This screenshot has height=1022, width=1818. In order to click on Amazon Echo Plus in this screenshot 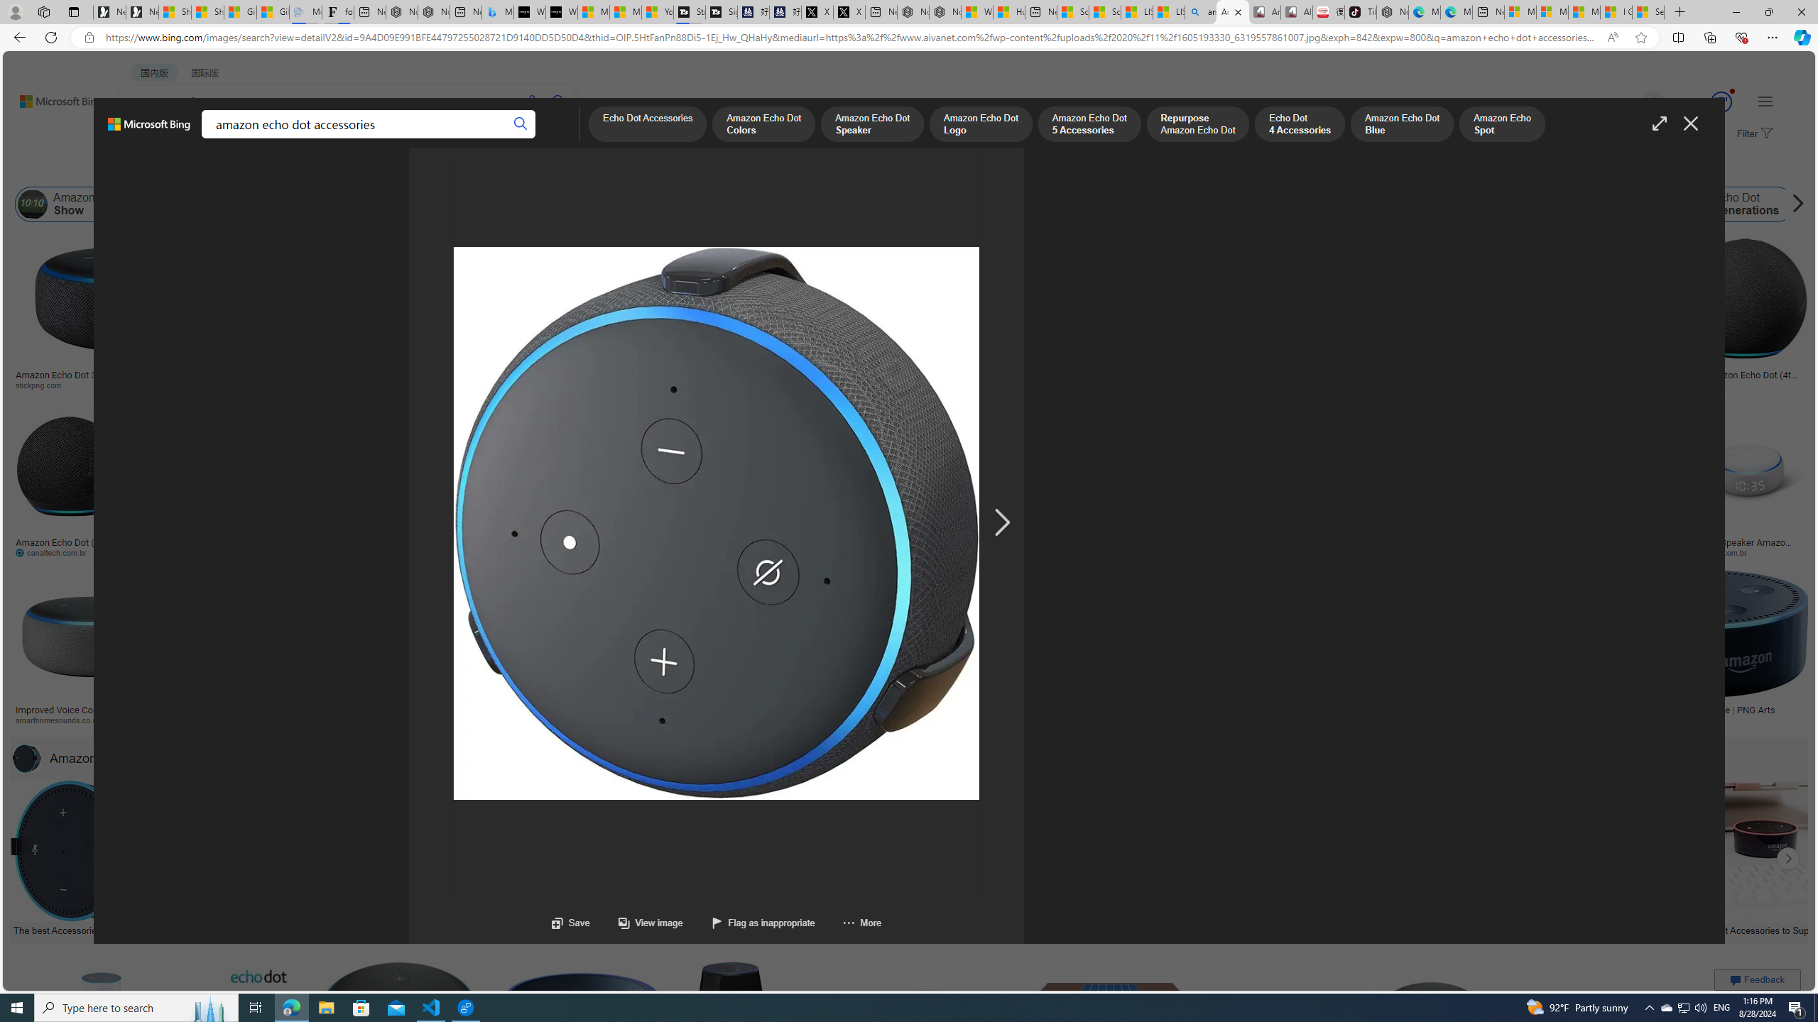, I will do `click(1327, 204)`.